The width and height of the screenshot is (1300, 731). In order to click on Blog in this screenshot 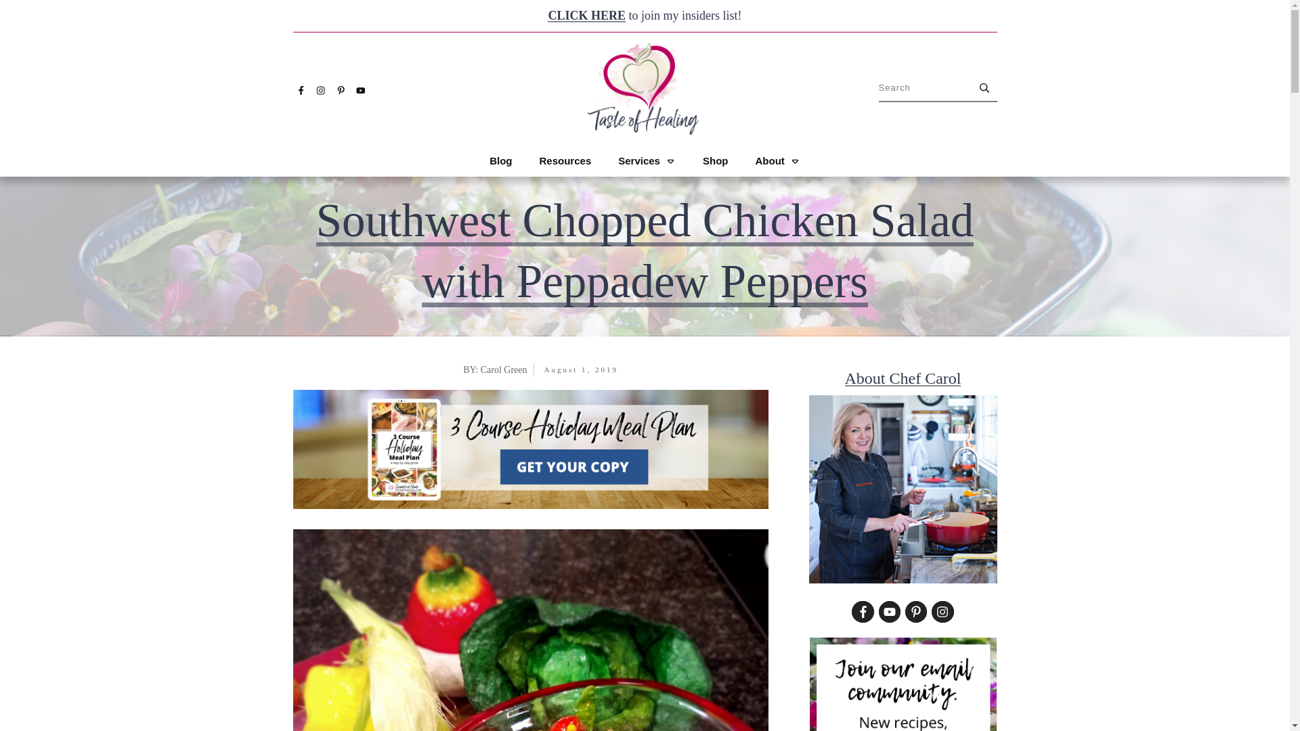, I will do `click(501, 160)`.